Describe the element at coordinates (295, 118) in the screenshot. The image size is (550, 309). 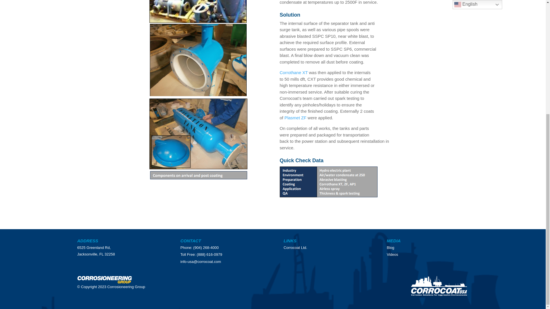
I see `Plasmet ZF` at that location.